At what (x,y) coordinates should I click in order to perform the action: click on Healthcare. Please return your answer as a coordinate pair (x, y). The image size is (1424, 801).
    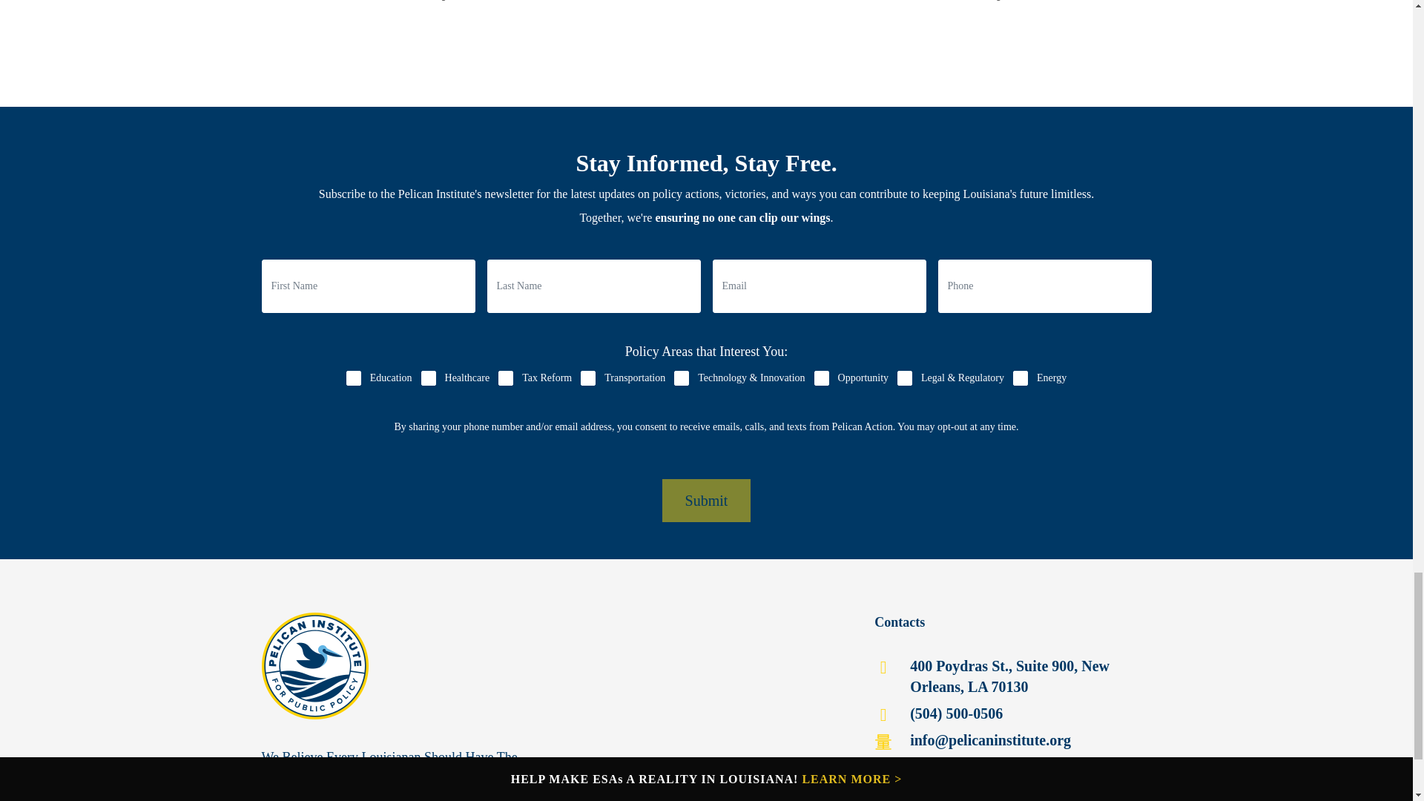
    Looking at the image, I should click on (429, 378).